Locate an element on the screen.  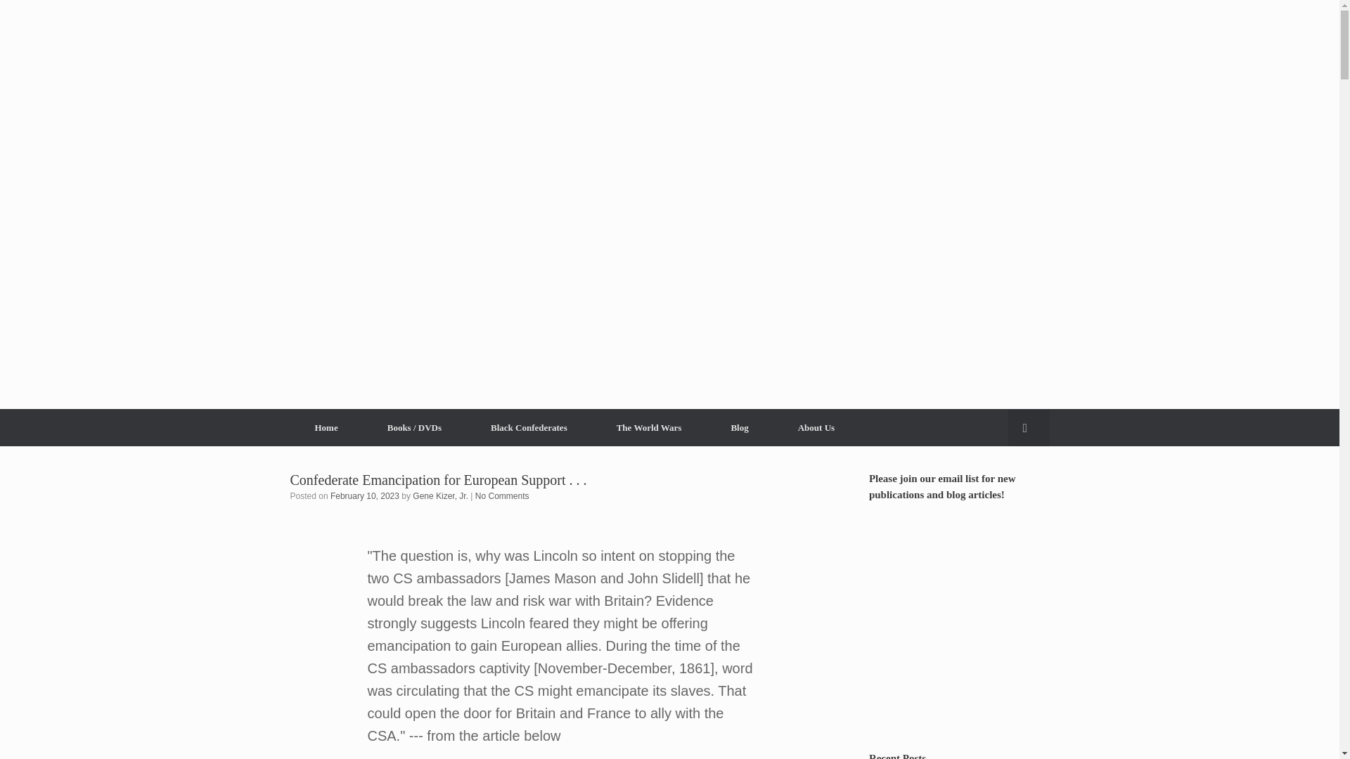
The World Wars is located at coordinates (649, 427).